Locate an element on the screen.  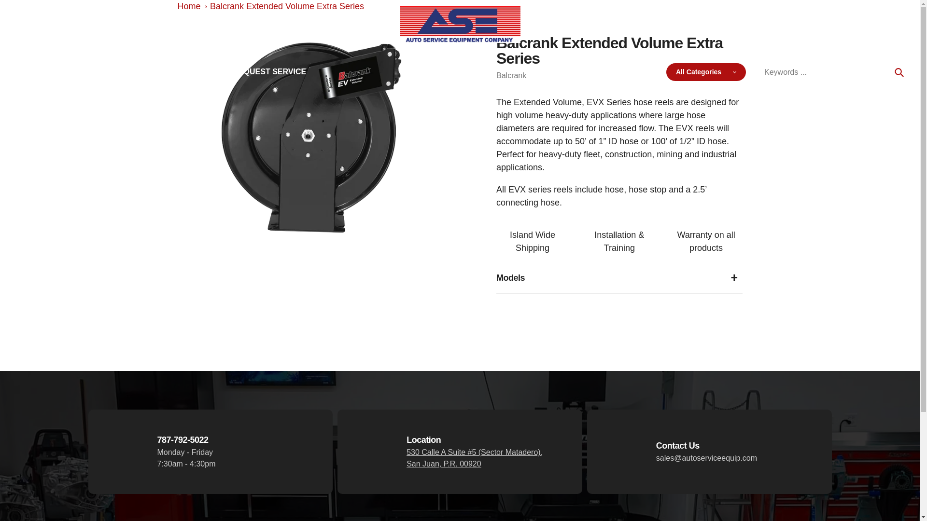
CATALOG is located at coordinates (74, 71).